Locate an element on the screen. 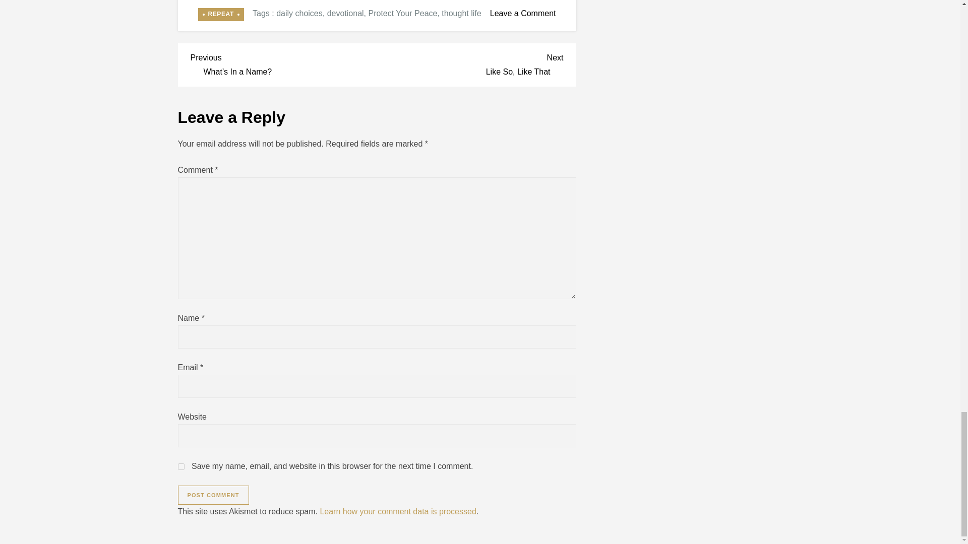 This screenshot has height=544, width=968. Learn how your comment data is processed is located at coordinates (213, 495).